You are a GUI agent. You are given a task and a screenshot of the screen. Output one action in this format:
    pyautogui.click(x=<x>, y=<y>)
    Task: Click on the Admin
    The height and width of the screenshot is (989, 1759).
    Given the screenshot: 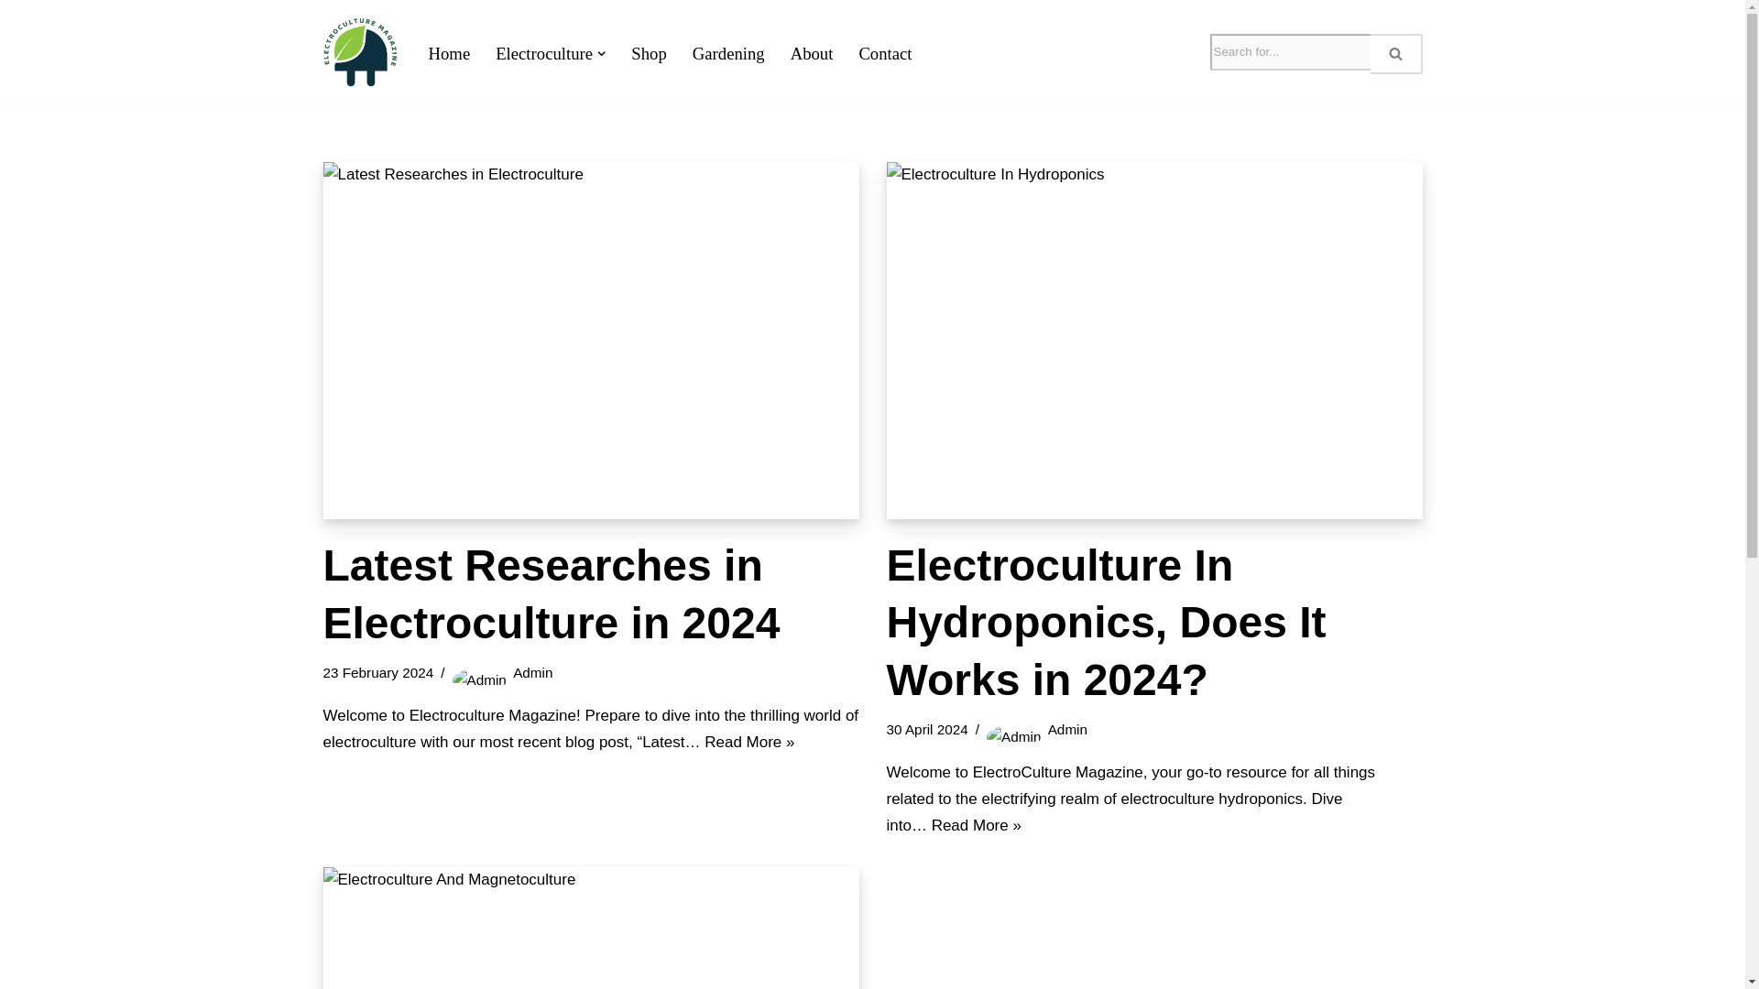 What is the action you would take?
    pyautogui.click(x=532, y=672)
    